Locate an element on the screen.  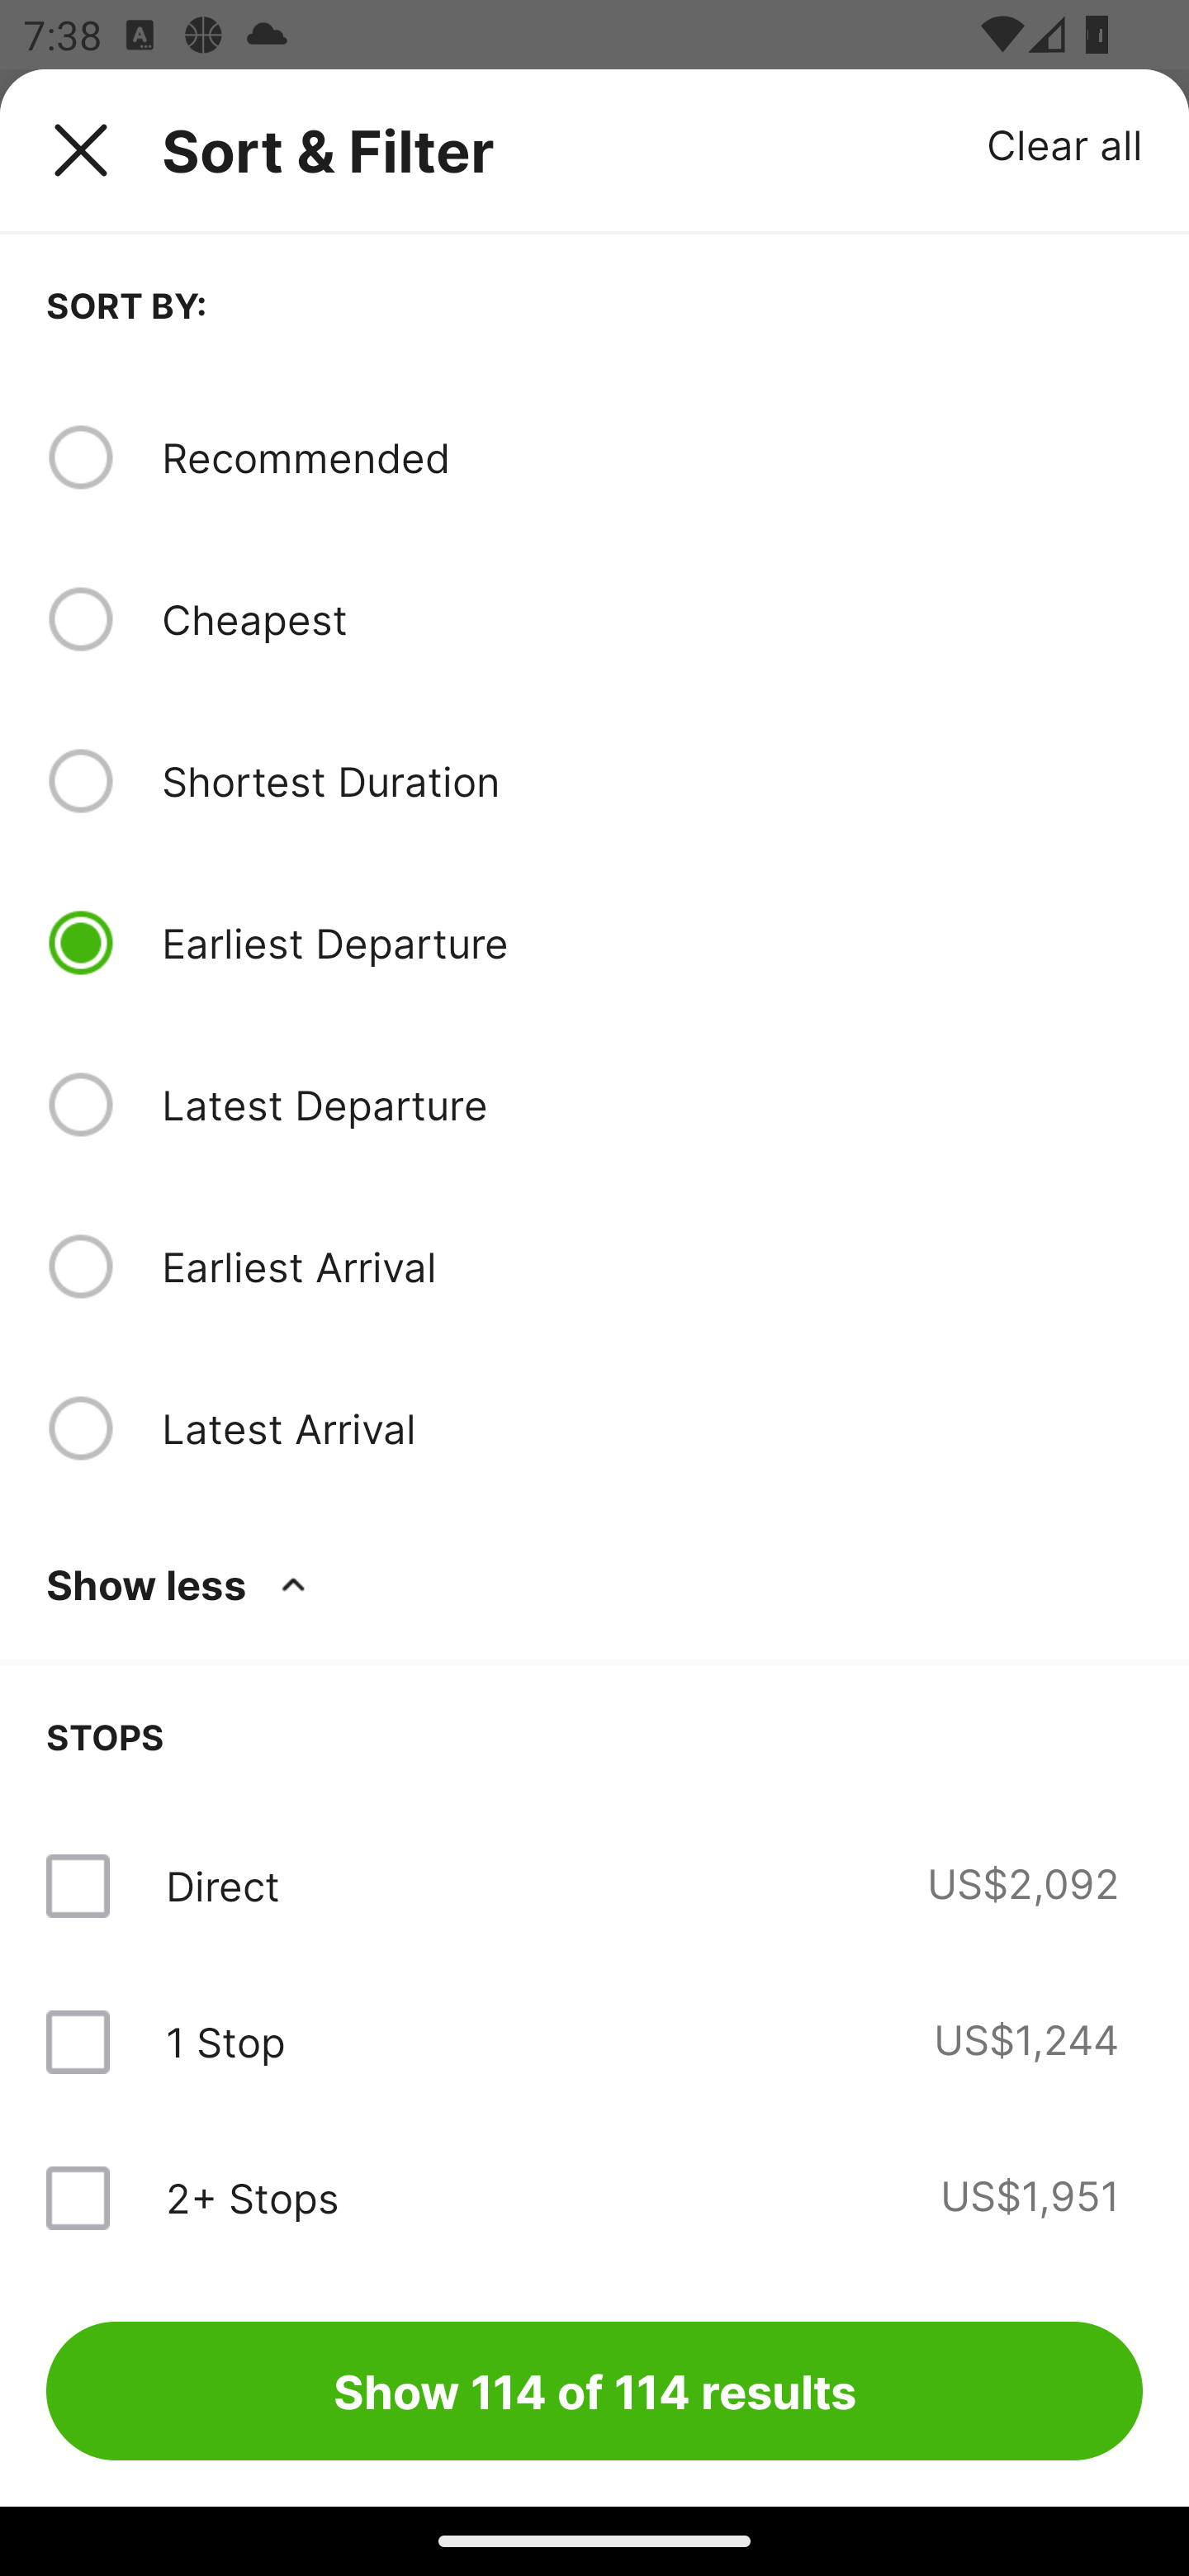
1 Stop is located at coordinates (225, 2041).